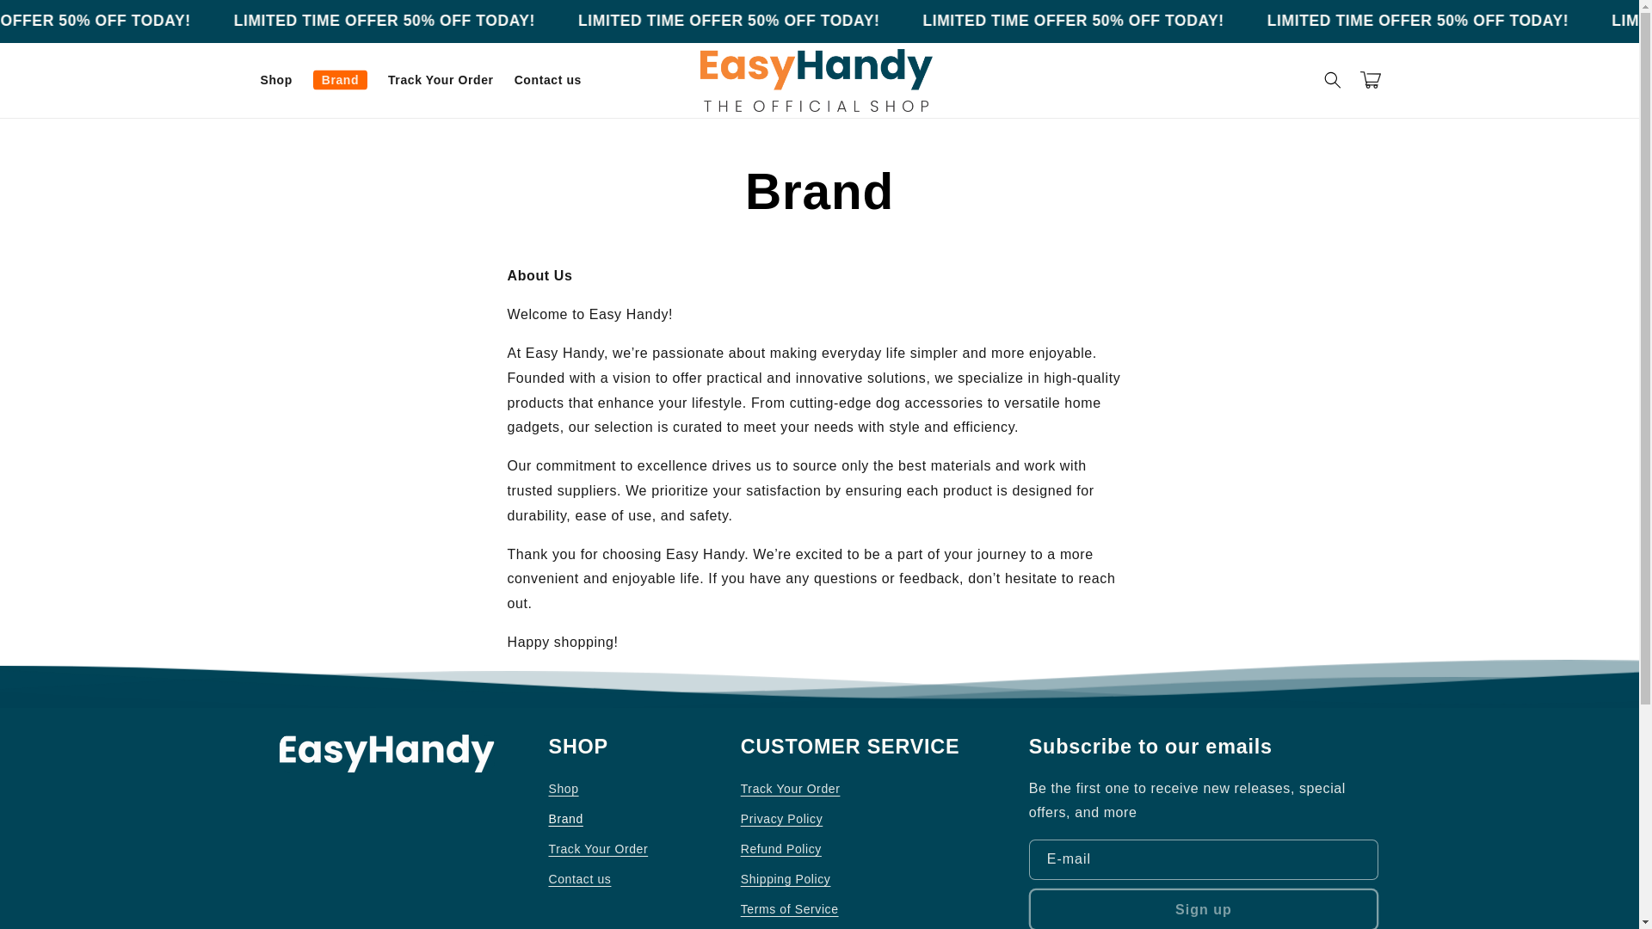 This screenshot has height=929, width=1652. What do you see at coordinates (441, 80) in the screenshot?
I see `Track Your Order` at bounding box center [441, 80].